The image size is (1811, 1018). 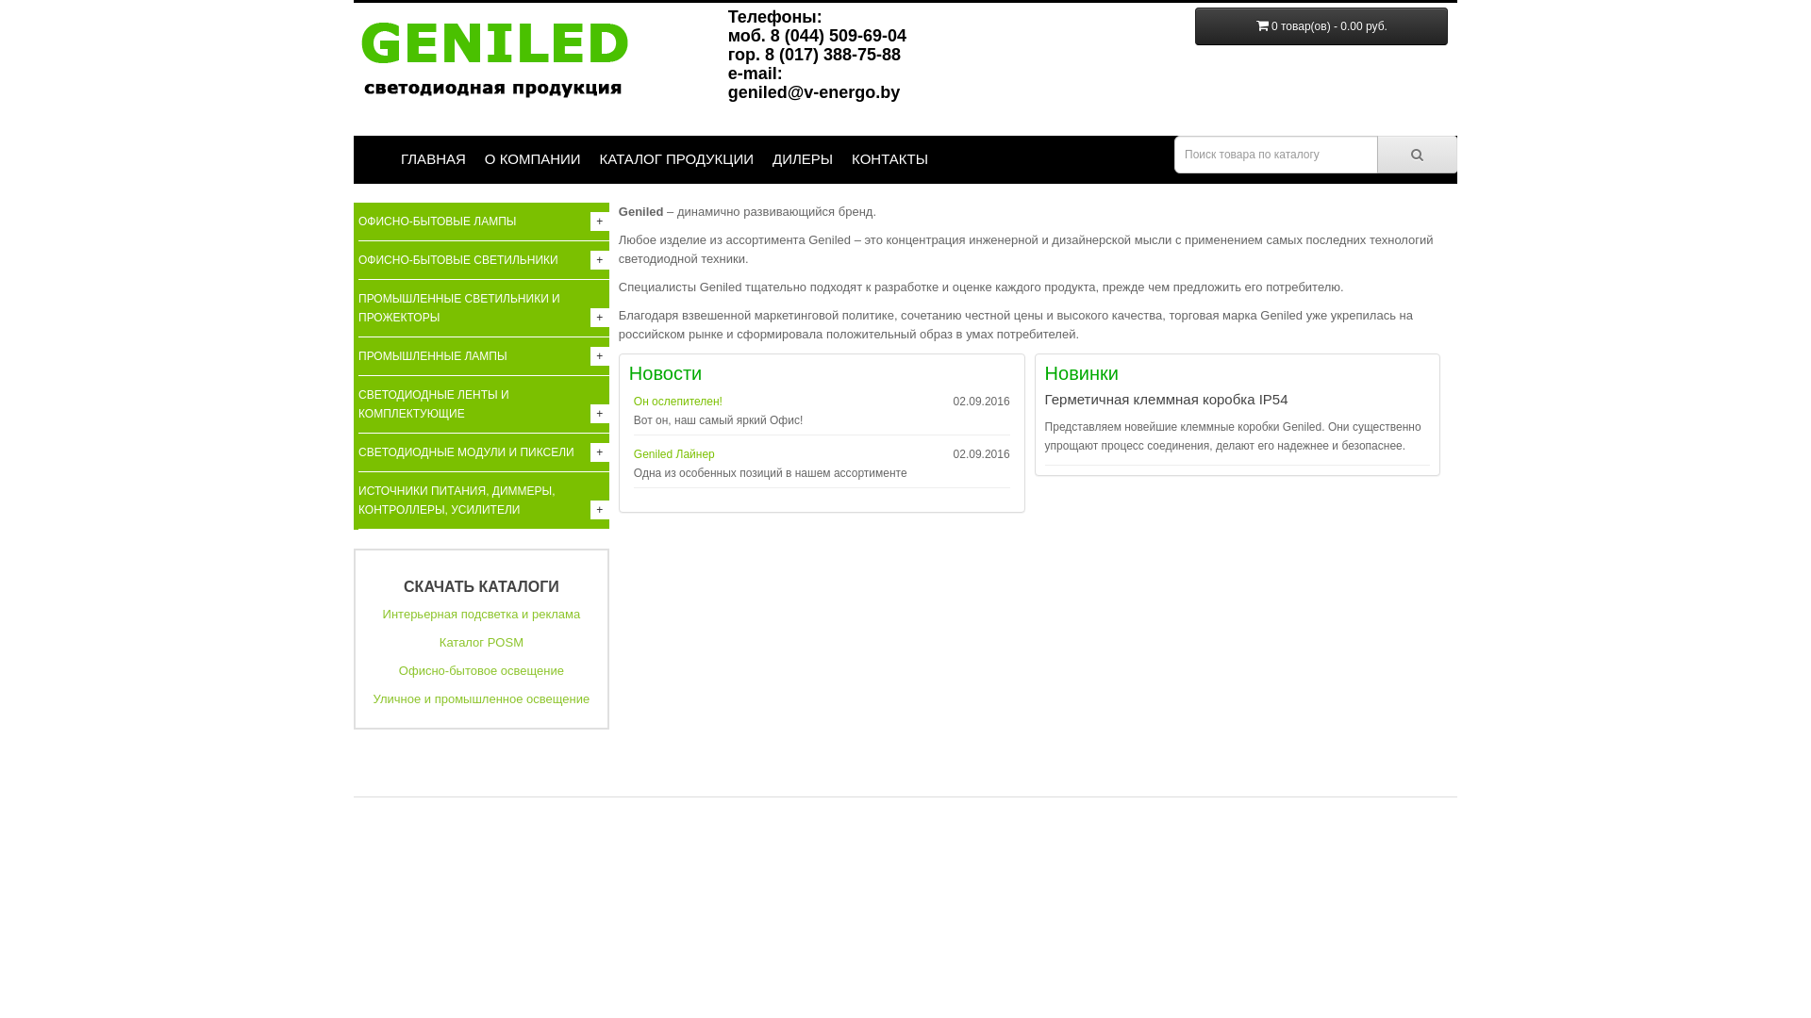 I want to click on +, so click(x=600, y=510).